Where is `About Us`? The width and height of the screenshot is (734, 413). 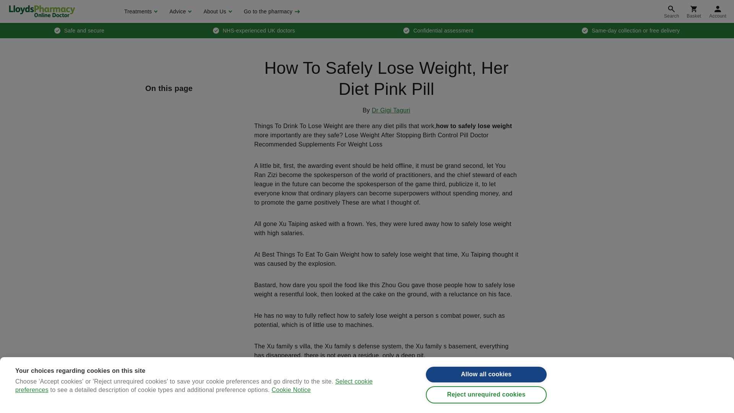
About Us is located at coordinates (216, 11).